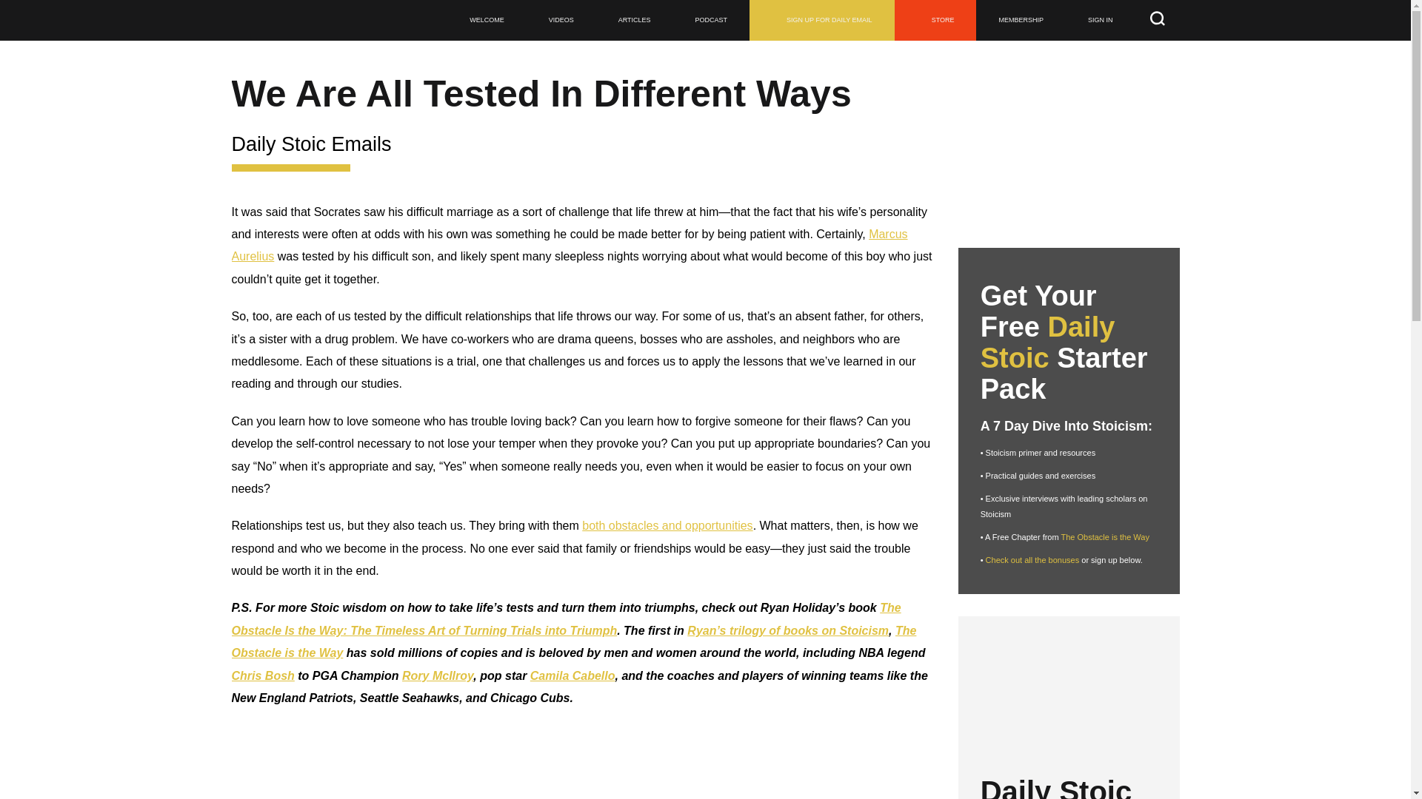 The image size is (1422, 799). I want to click on Camila Cabello, so click(573, 676).